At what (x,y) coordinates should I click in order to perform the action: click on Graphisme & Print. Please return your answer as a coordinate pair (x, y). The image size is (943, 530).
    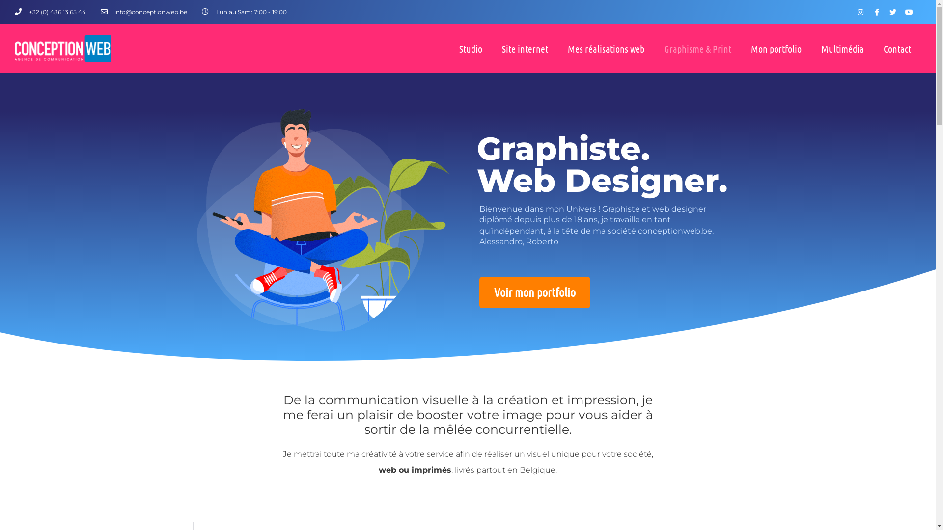
    Looking at the image, I should click on (697, 49).